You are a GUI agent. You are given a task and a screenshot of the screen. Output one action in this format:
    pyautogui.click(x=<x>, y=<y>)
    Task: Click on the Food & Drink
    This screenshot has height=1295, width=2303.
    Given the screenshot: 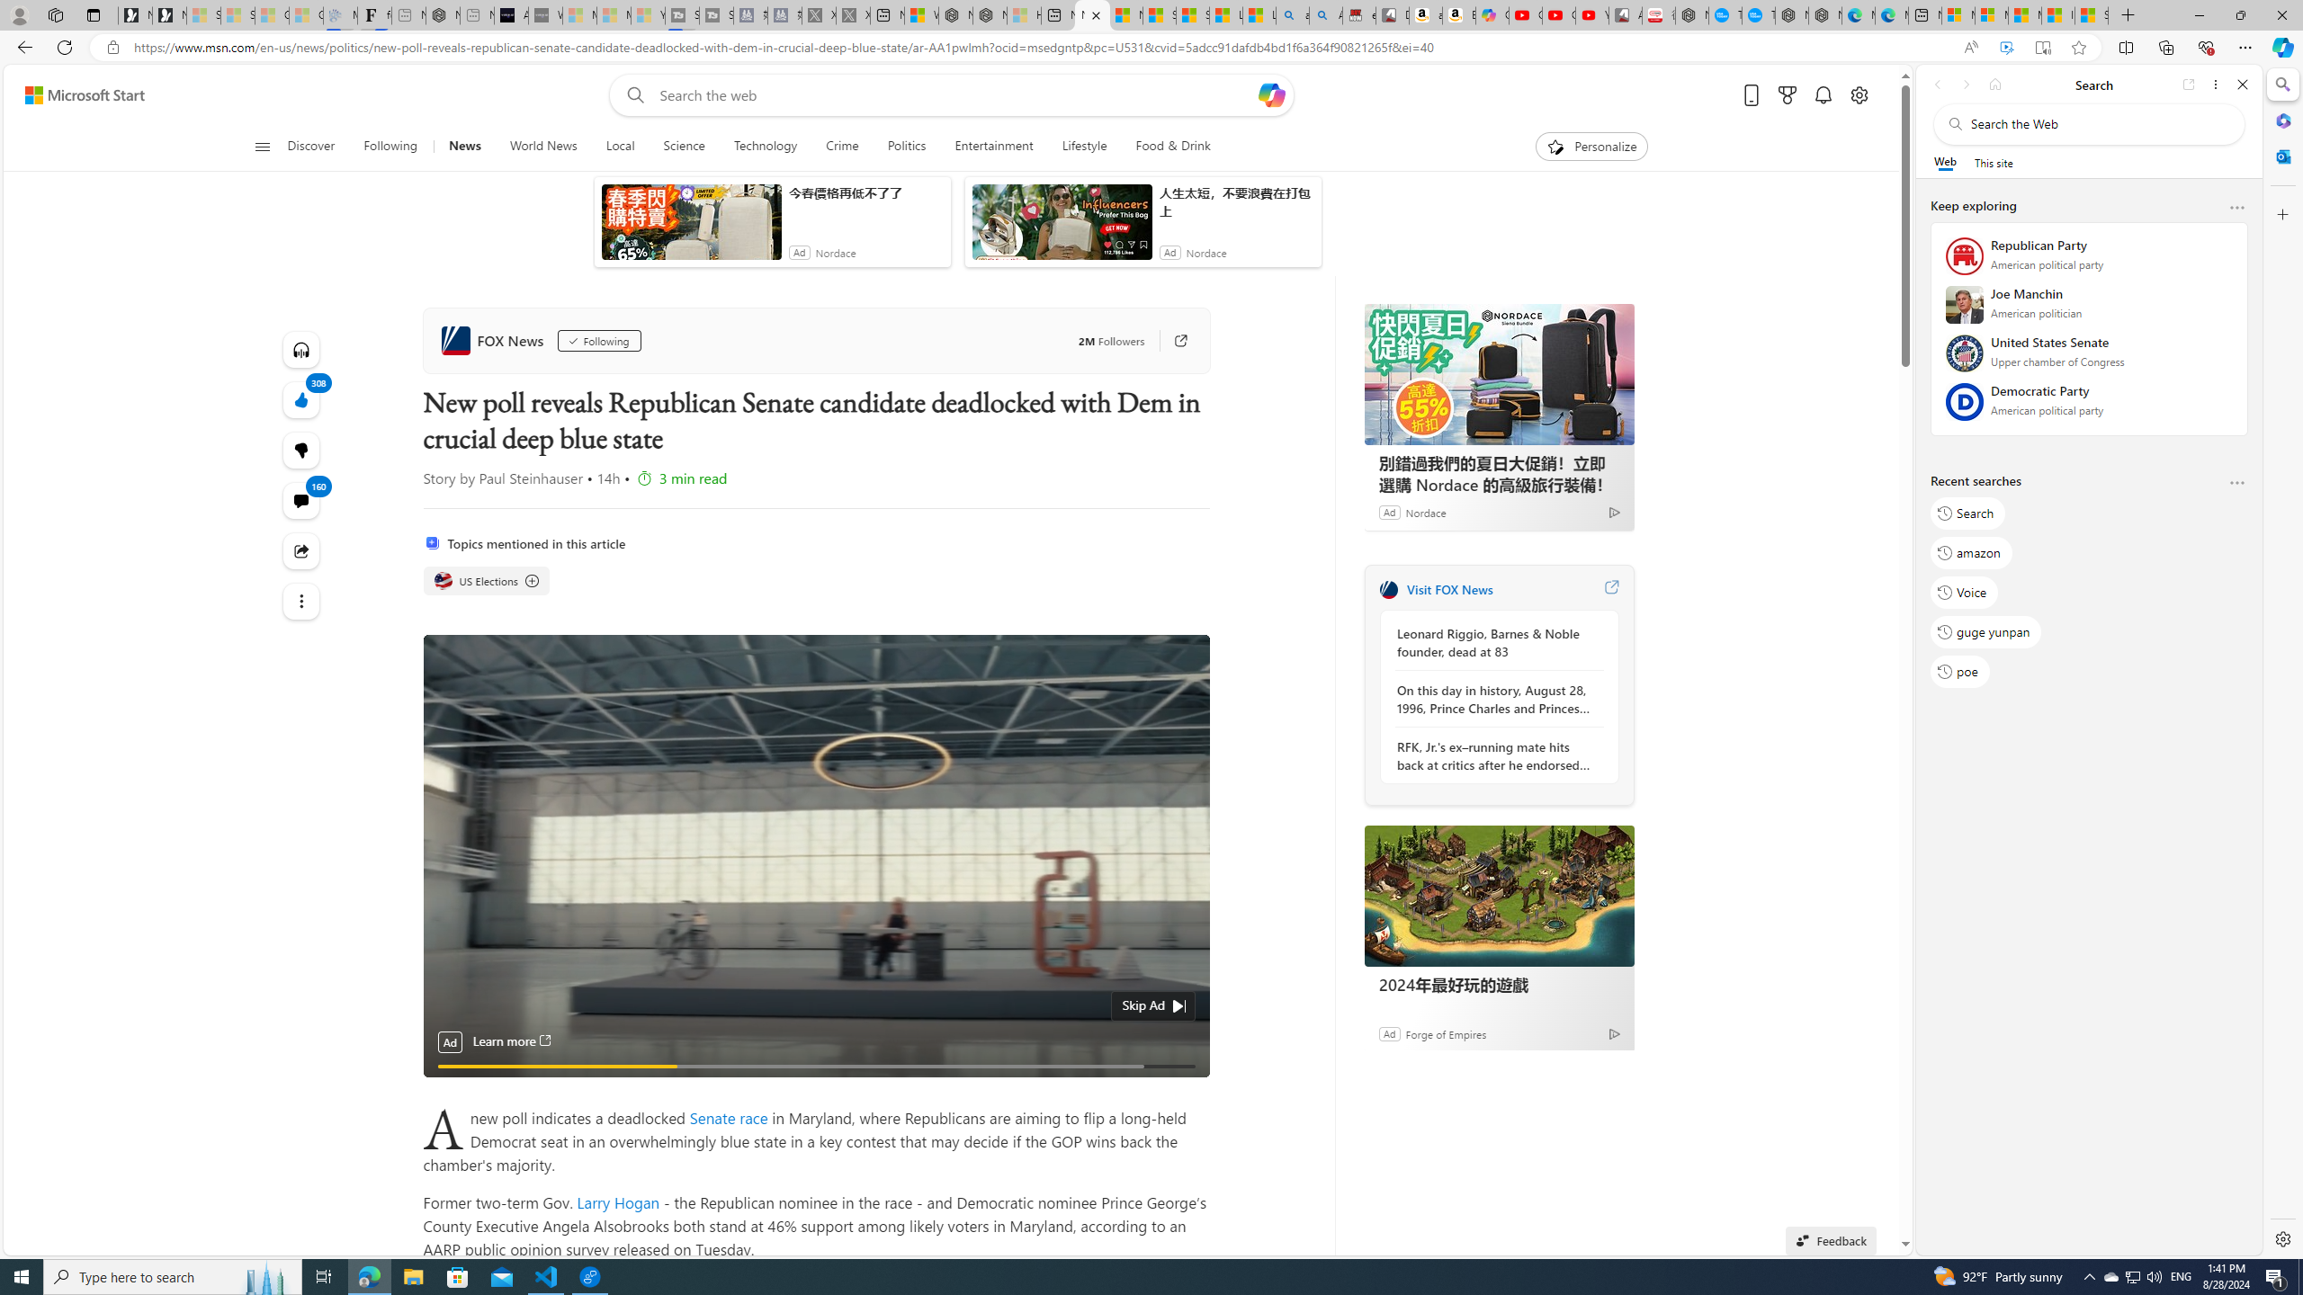 What is the action you would take?
    pyautogui.click(x=1173, y=147)
    